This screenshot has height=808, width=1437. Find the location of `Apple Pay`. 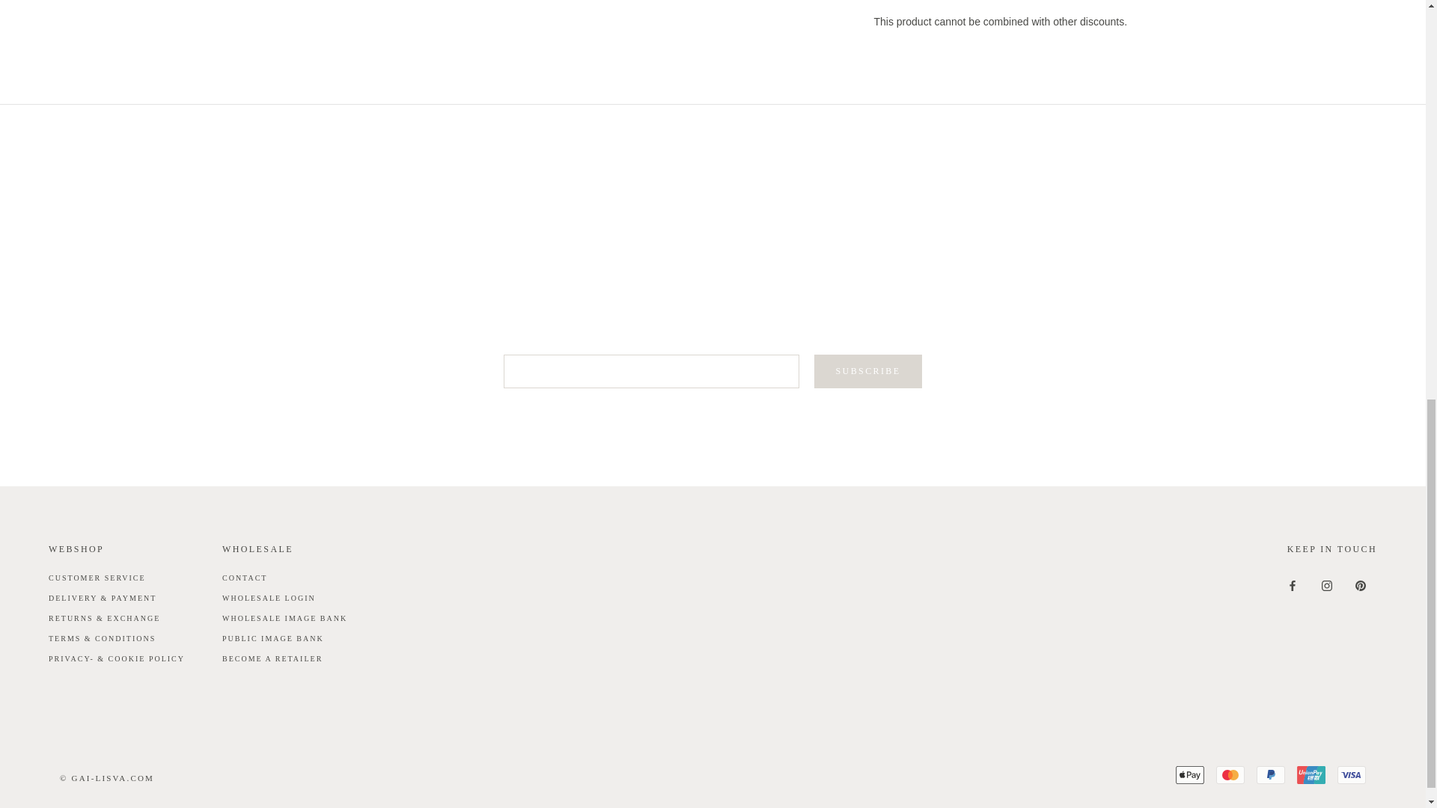

Apple Pay is located at coordinates (1189, 774).